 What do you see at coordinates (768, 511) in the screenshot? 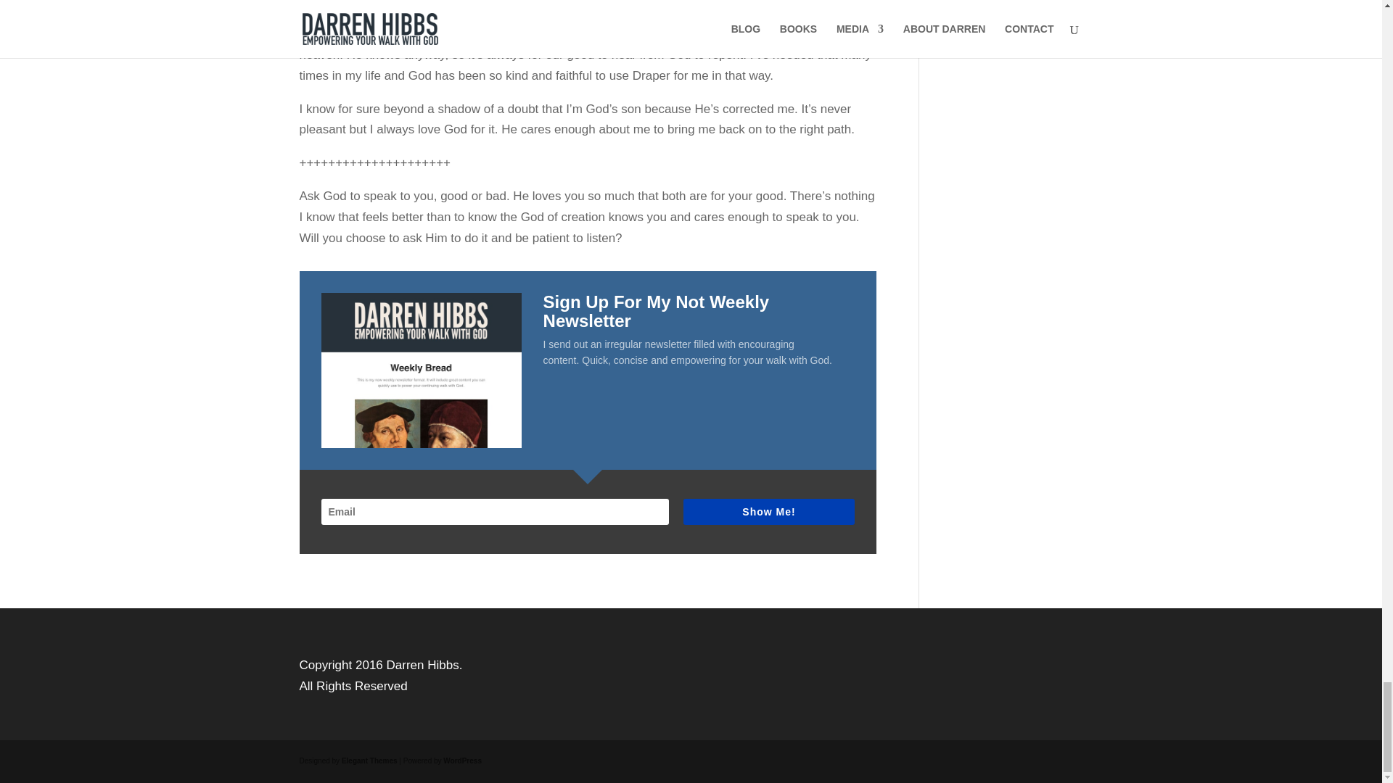
I see `Show Me!` at bounding box center [768, 511].